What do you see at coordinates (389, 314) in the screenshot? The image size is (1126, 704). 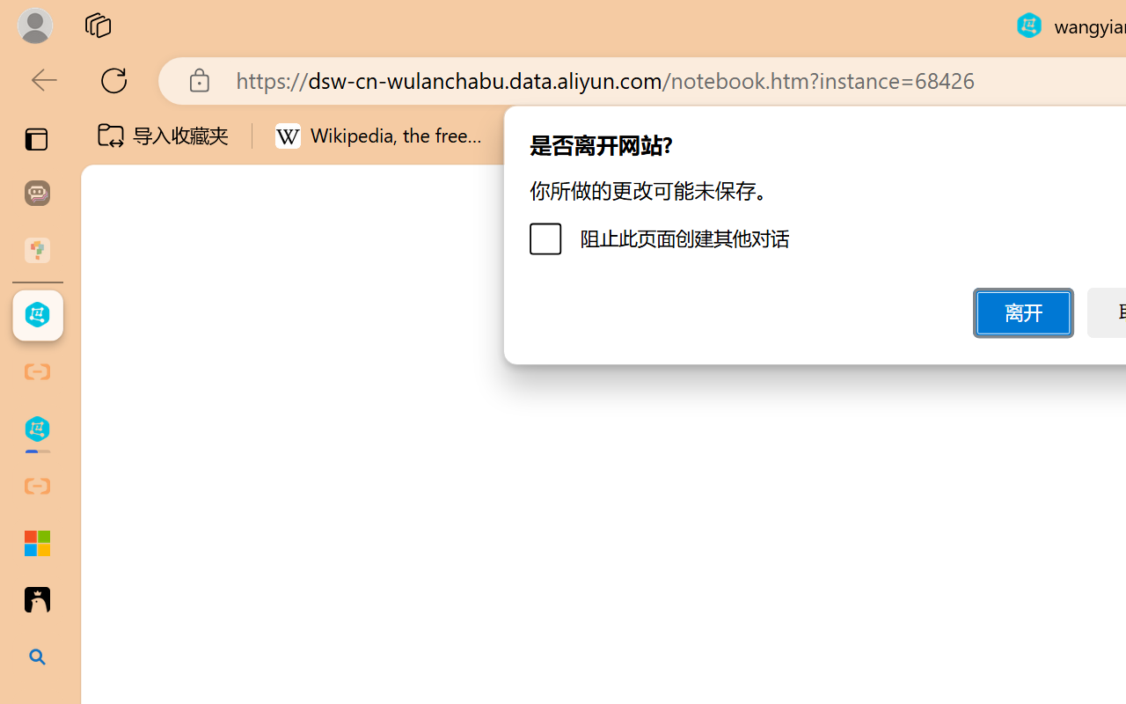 I see `Views and More Actions...` at bounding box center [389, 314].